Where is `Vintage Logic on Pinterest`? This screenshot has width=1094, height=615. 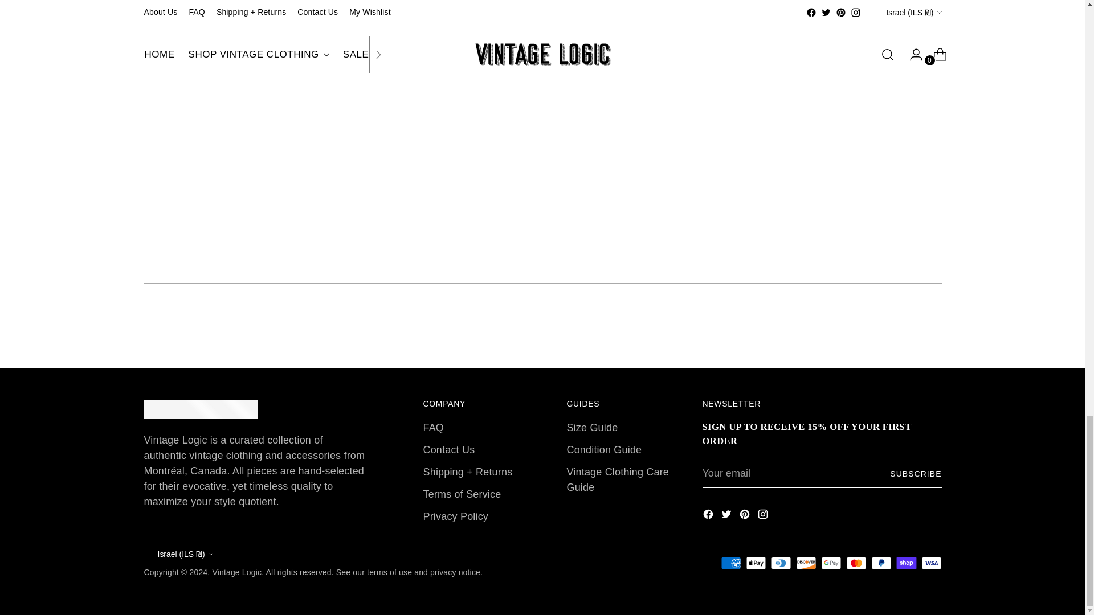
Vintage Logic on Pinterest is located at coordinates (745, 516).